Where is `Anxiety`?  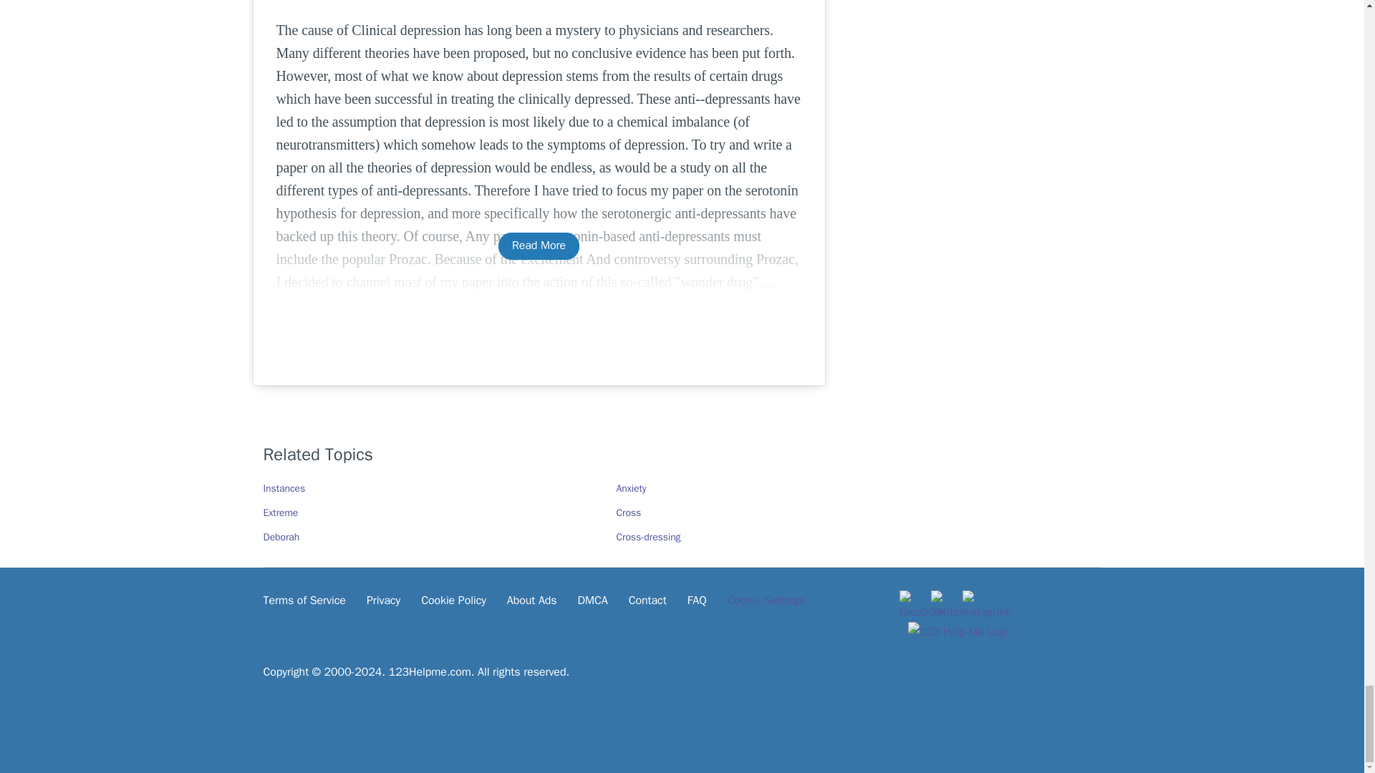 Anxiety is located at coordinates (631, 488).